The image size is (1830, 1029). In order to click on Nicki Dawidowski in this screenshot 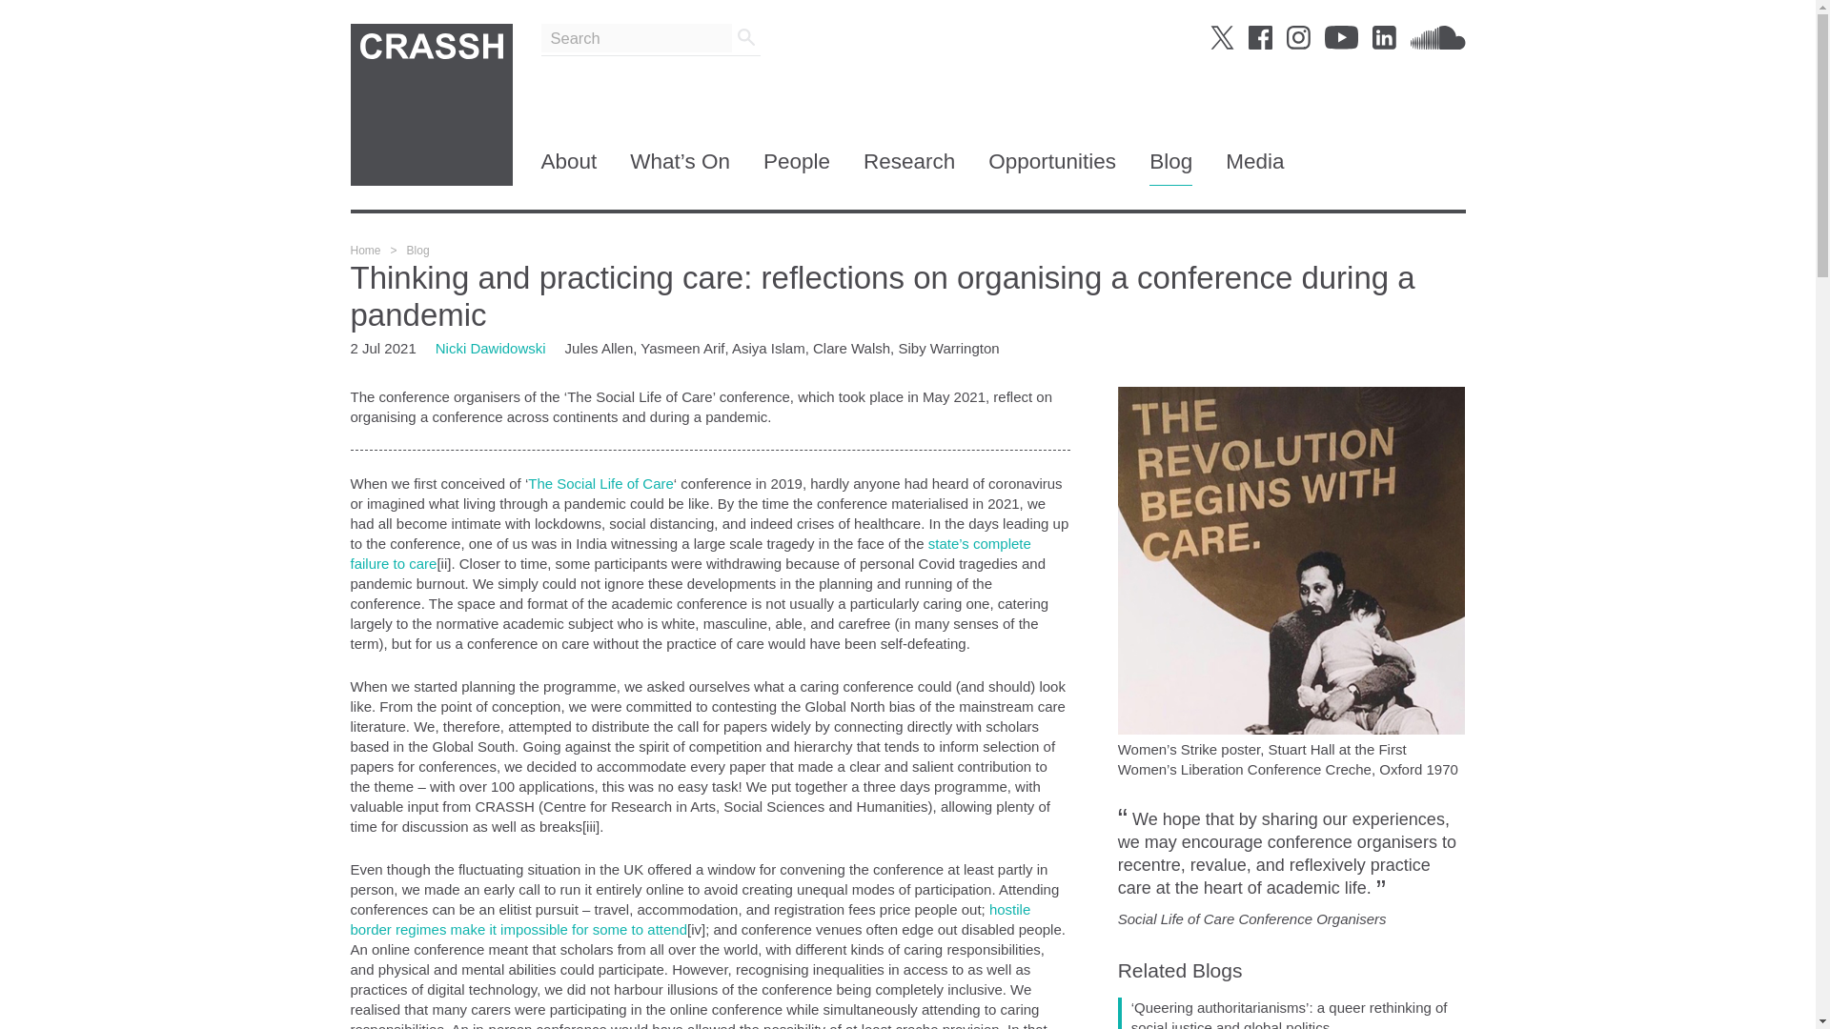, I will do `click(490, 348)`.